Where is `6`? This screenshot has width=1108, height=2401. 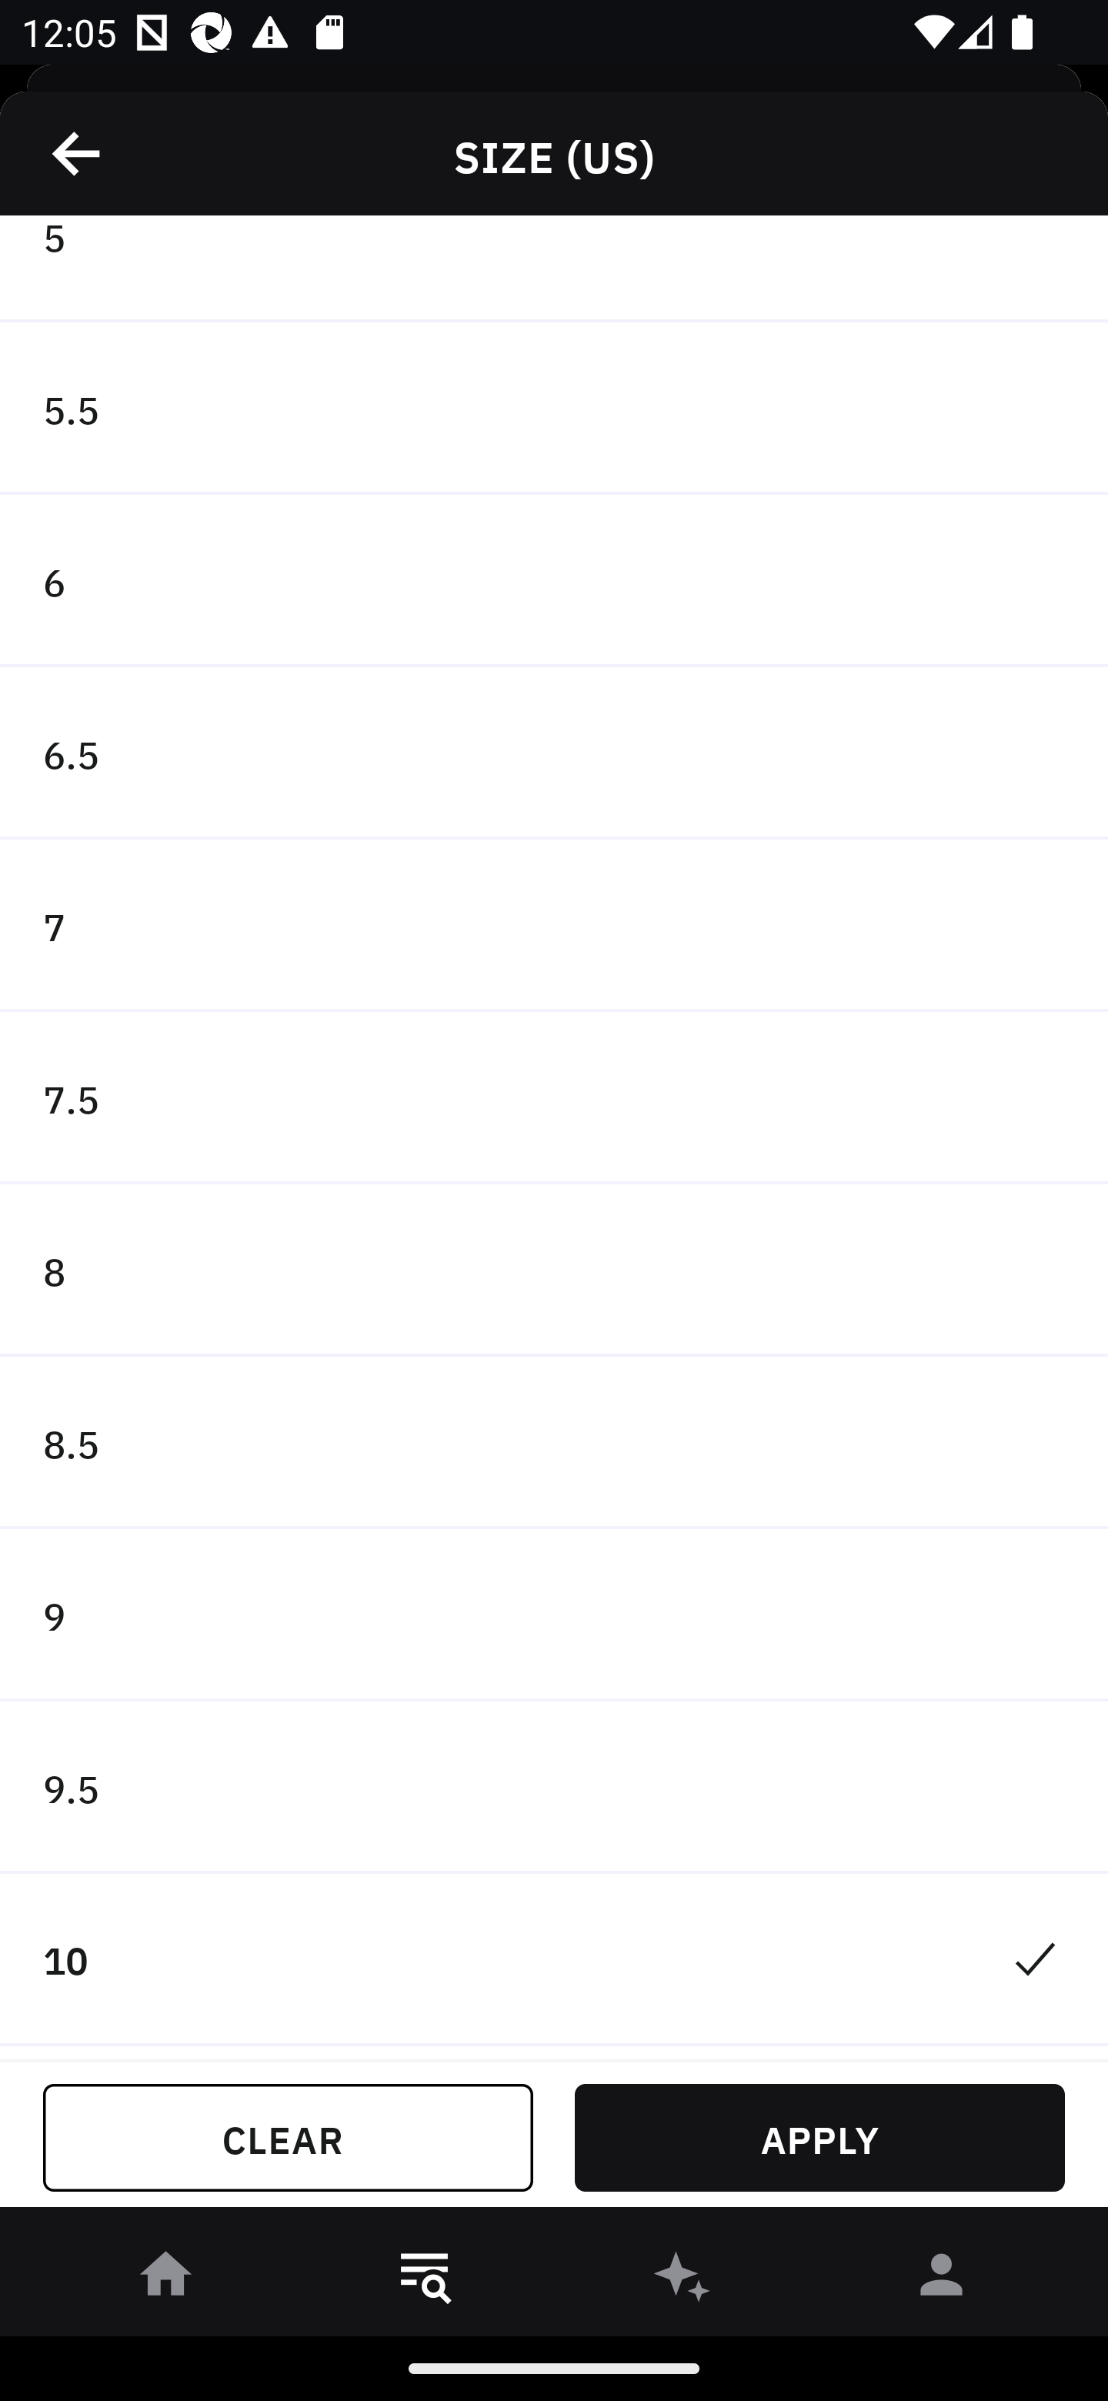 6 is located at coordinates (554, 580).